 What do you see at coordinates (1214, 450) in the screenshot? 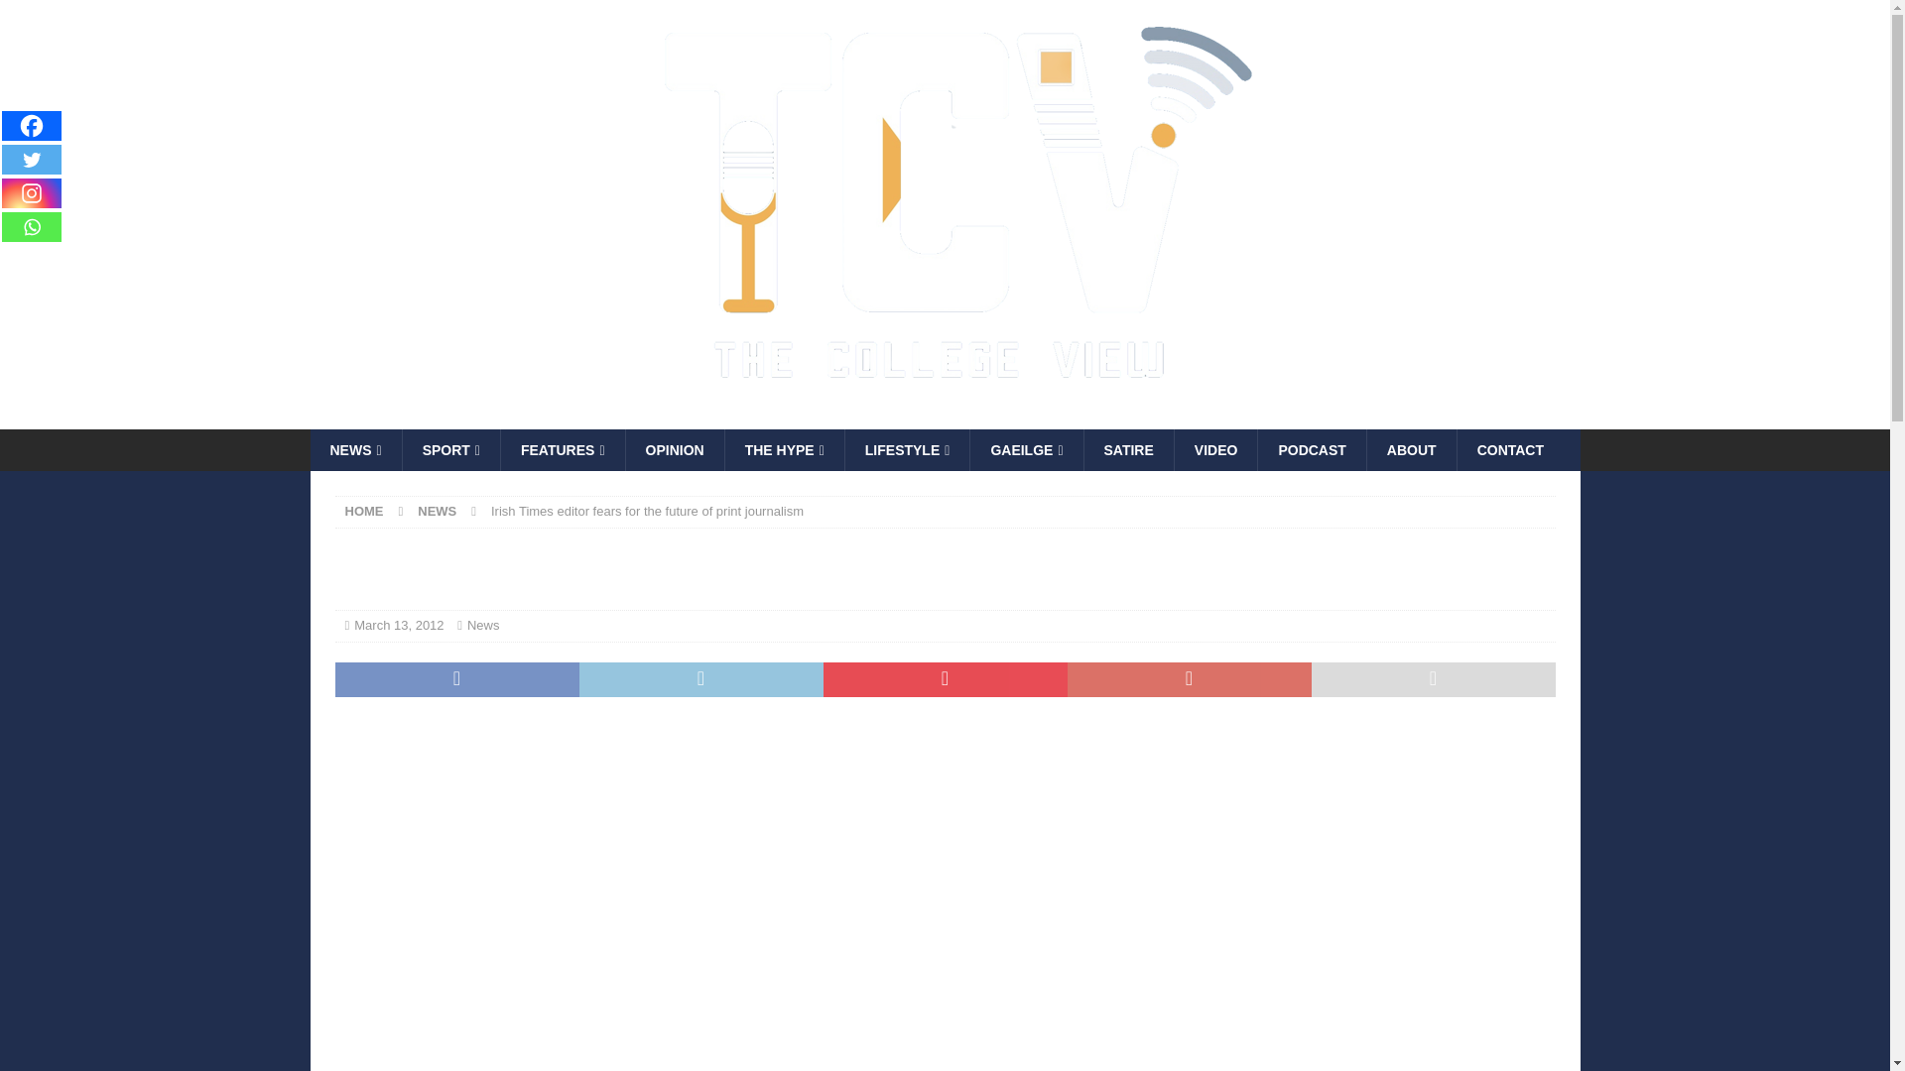
I see `VIDEO` at bounding box center [1214, 450].